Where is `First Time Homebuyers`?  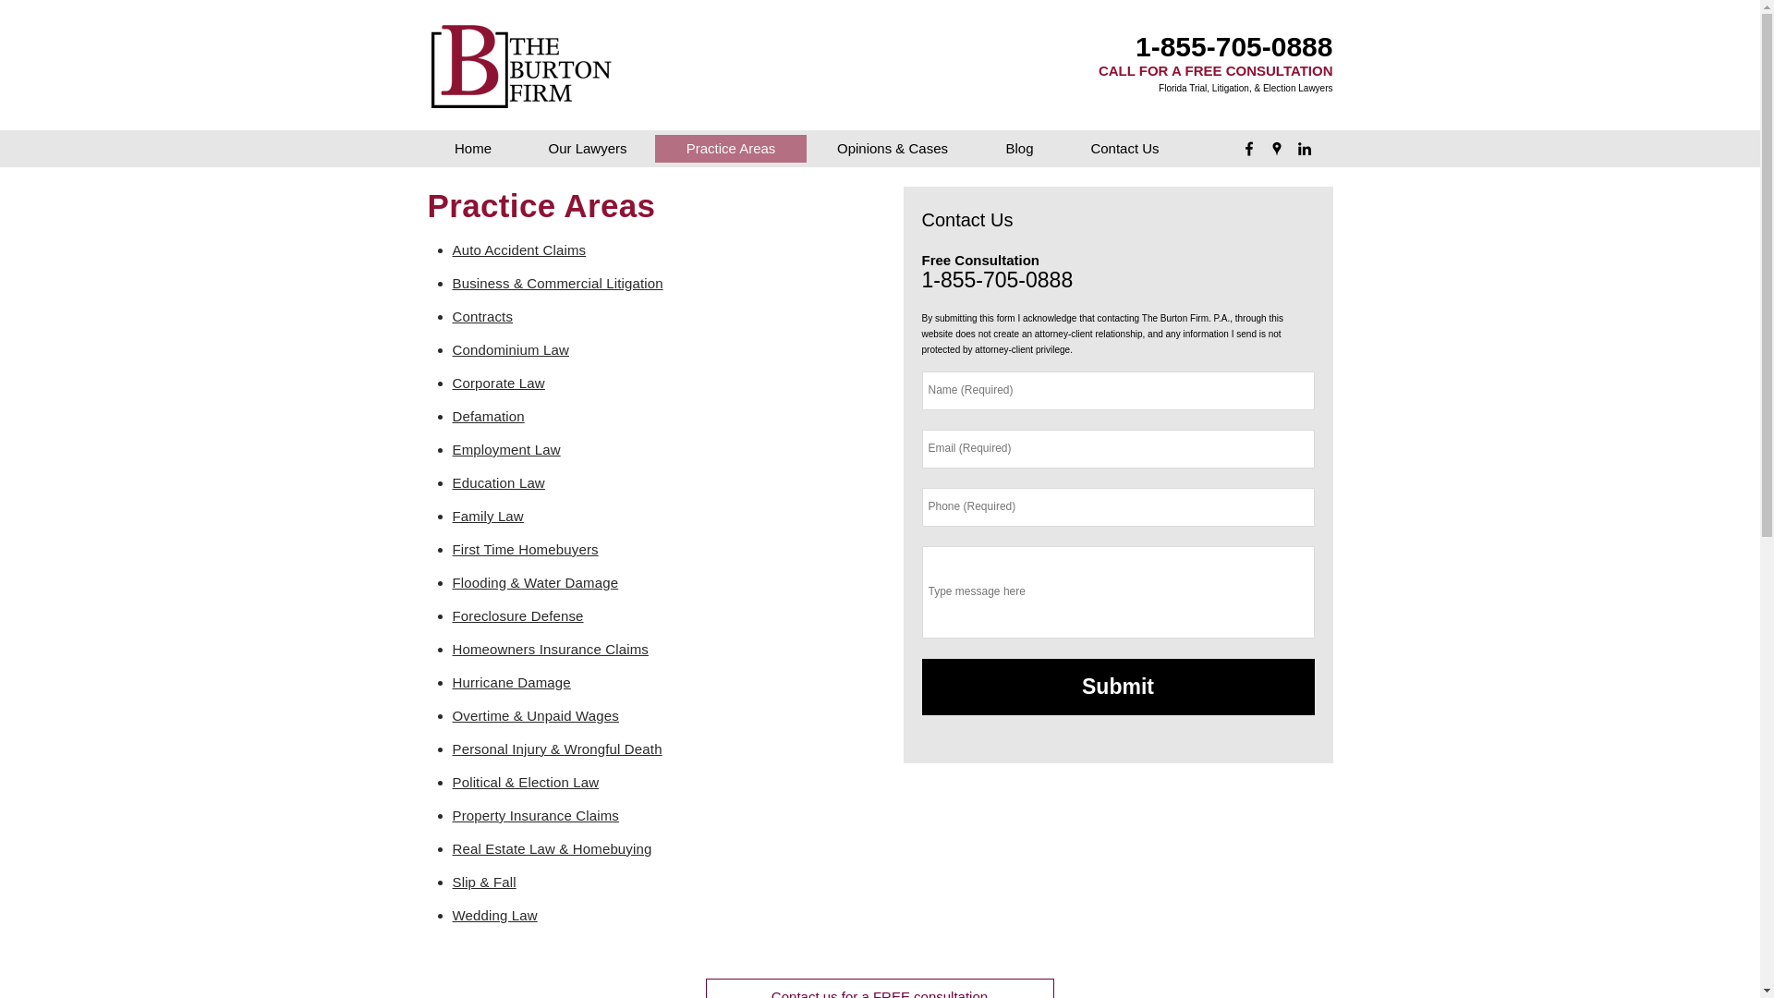 First Time Homebuyers is located at coordinates (525, 549).